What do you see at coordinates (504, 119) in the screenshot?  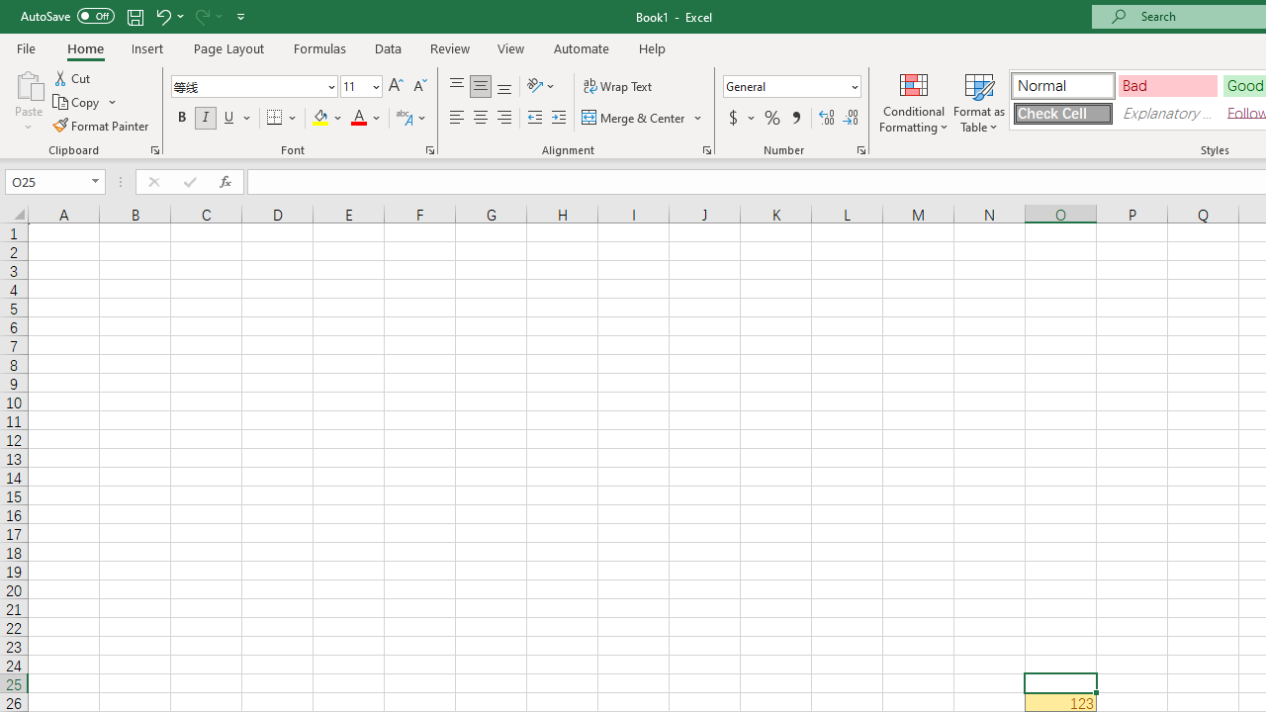 I see `Align Right` at bounding box center [504, 119].